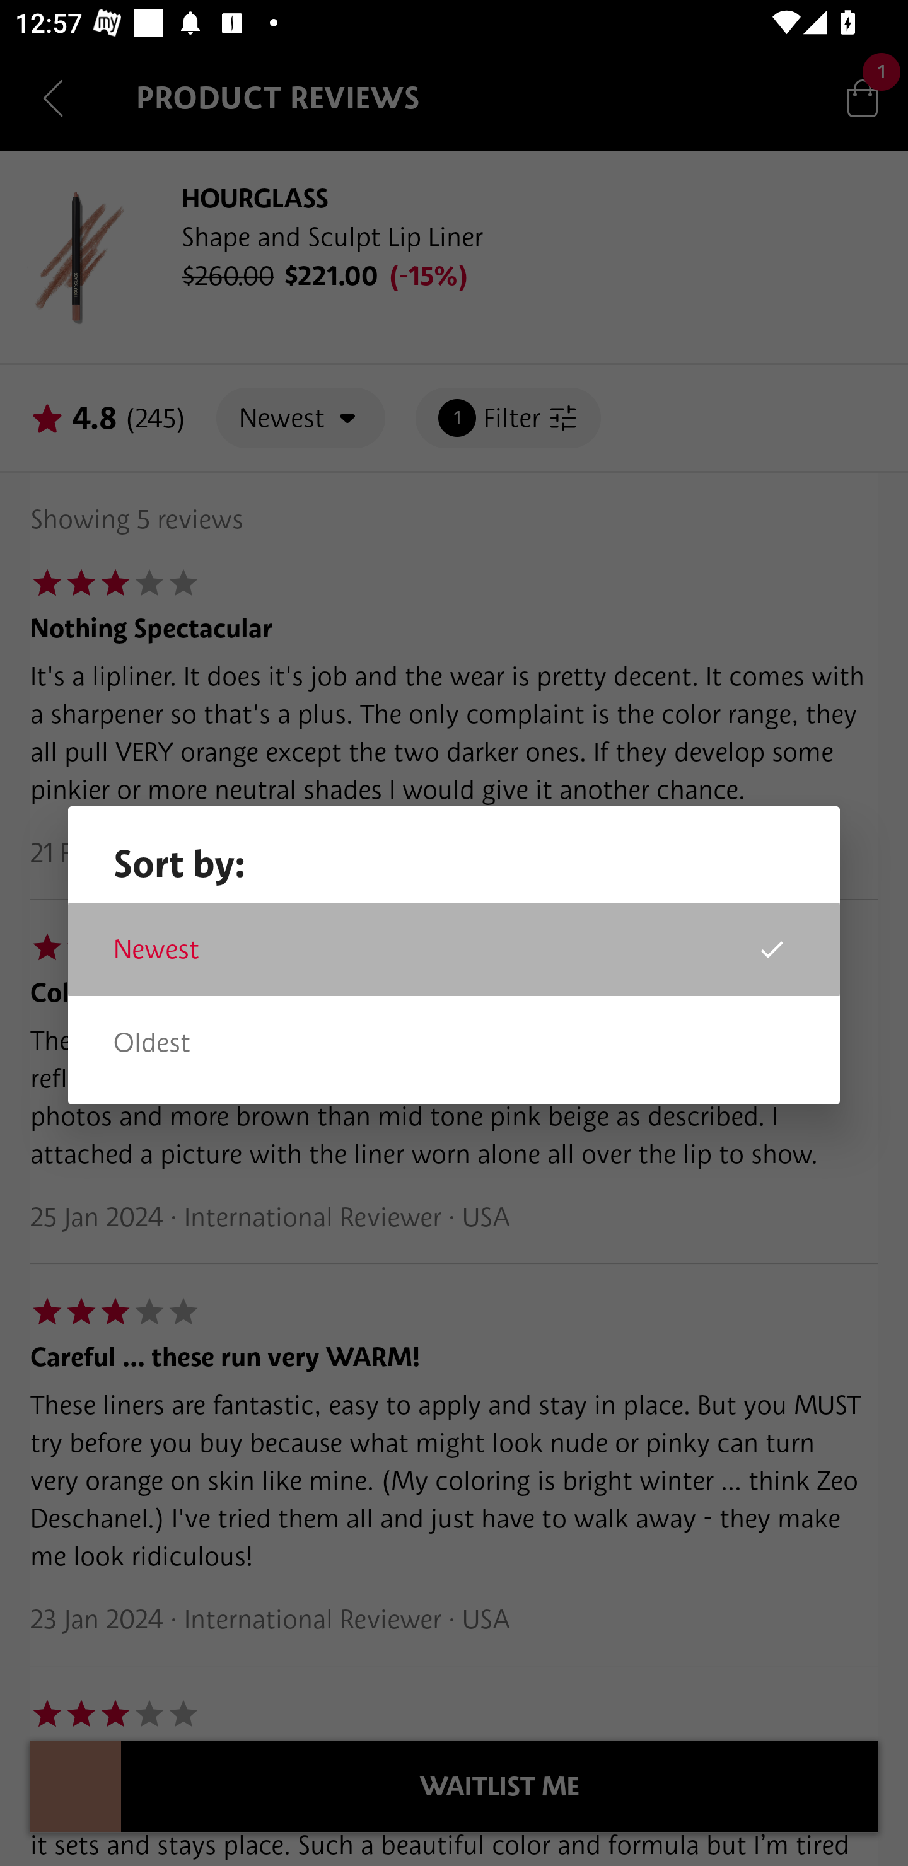 This screenshot has height=1866, width=908. I want to click on Oldest, so click(454, 1043).